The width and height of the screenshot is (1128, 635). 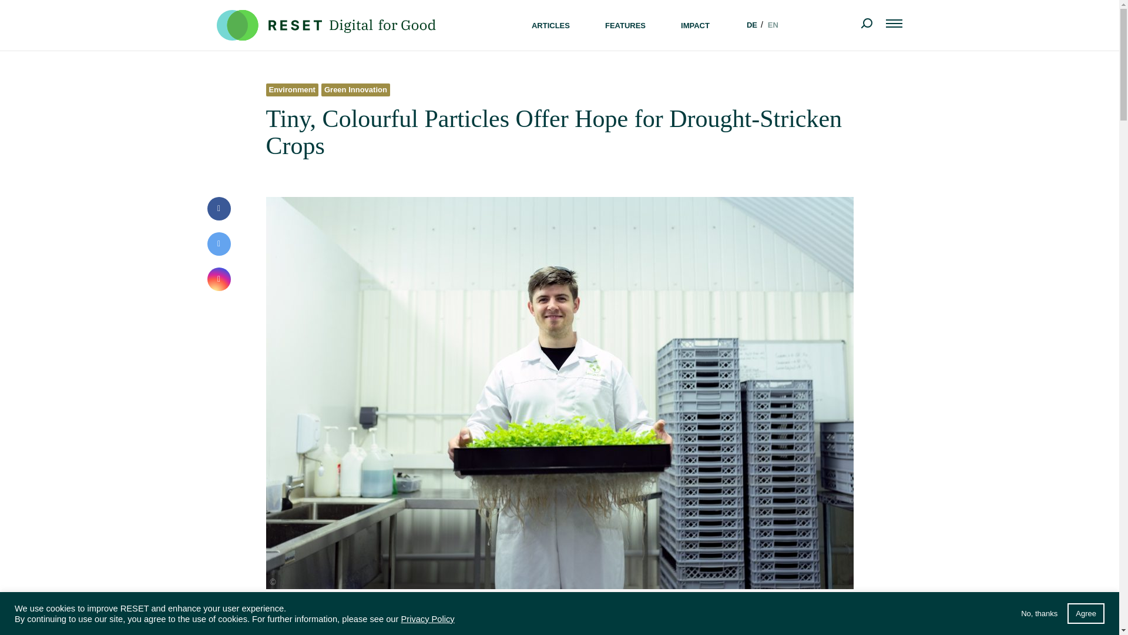 I want to click on FEATURES, so click(x=625, y=25).